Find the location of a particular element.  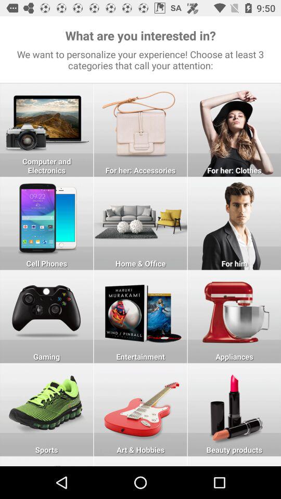

select computer and electronics is located at coordinates (47, 130).